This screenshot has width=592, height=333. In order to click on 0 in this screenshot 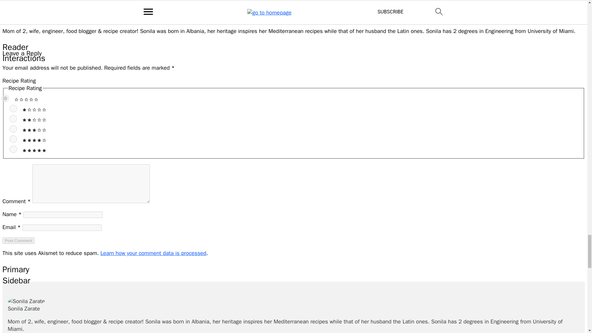, I will do `click(5, 98)`.